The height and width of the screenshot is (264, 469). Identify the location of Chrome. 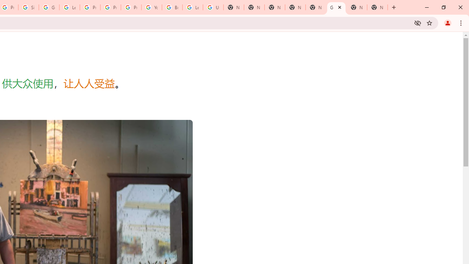
(462, 23).